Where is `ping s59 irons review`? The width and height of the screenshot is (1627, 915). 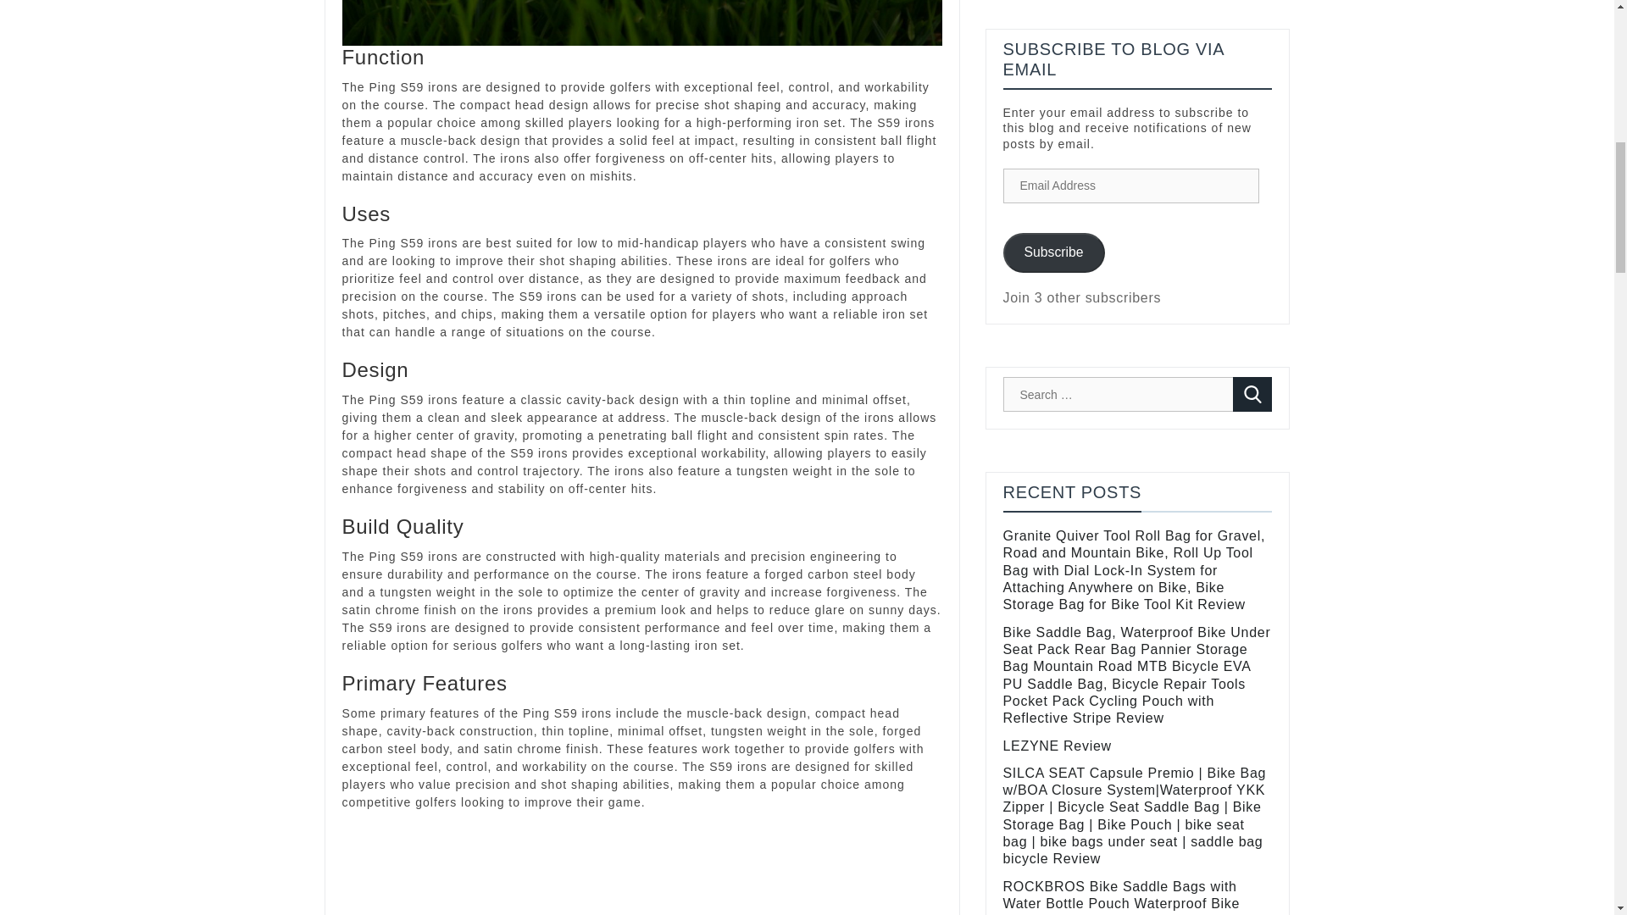
ping s59 irons review is located at coordinates (641, 23).